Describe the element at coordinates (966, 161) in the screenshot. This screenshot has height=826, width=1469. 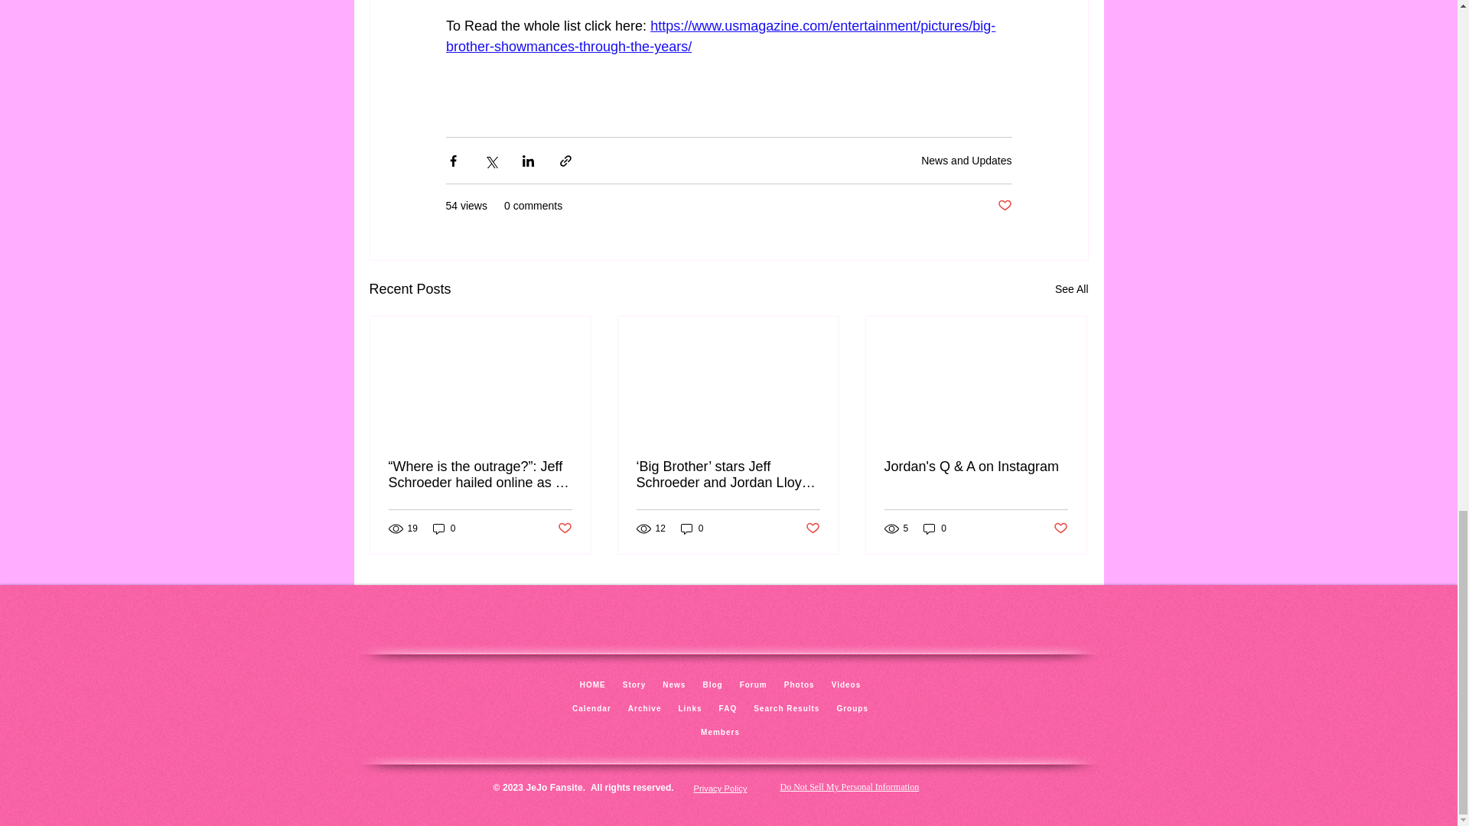
I see `News and Updates` at that location.